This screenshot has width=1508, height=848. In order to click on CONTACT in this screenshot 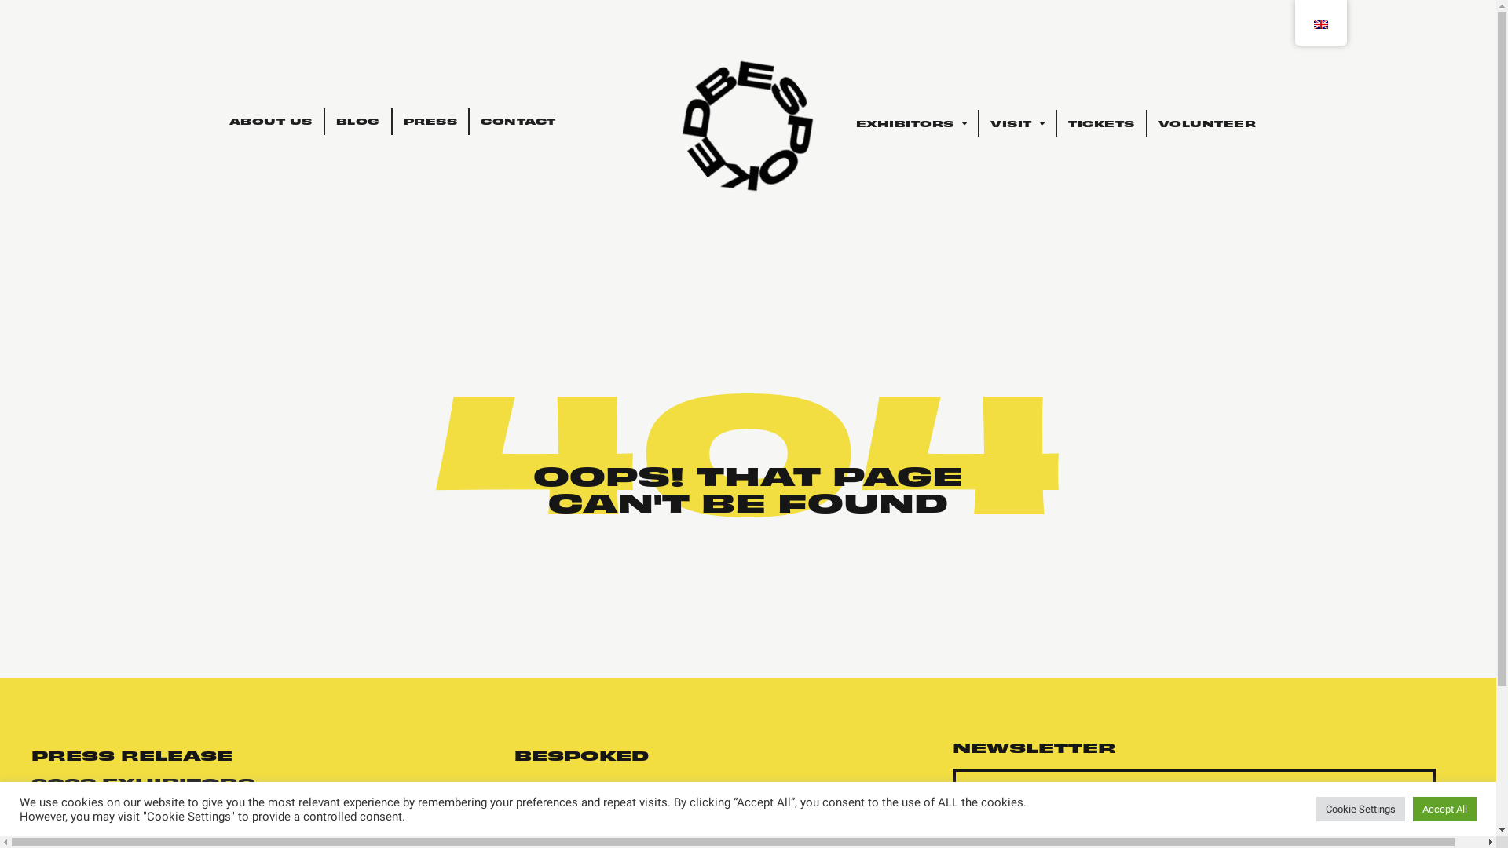, I will do `click(518, 121)`.